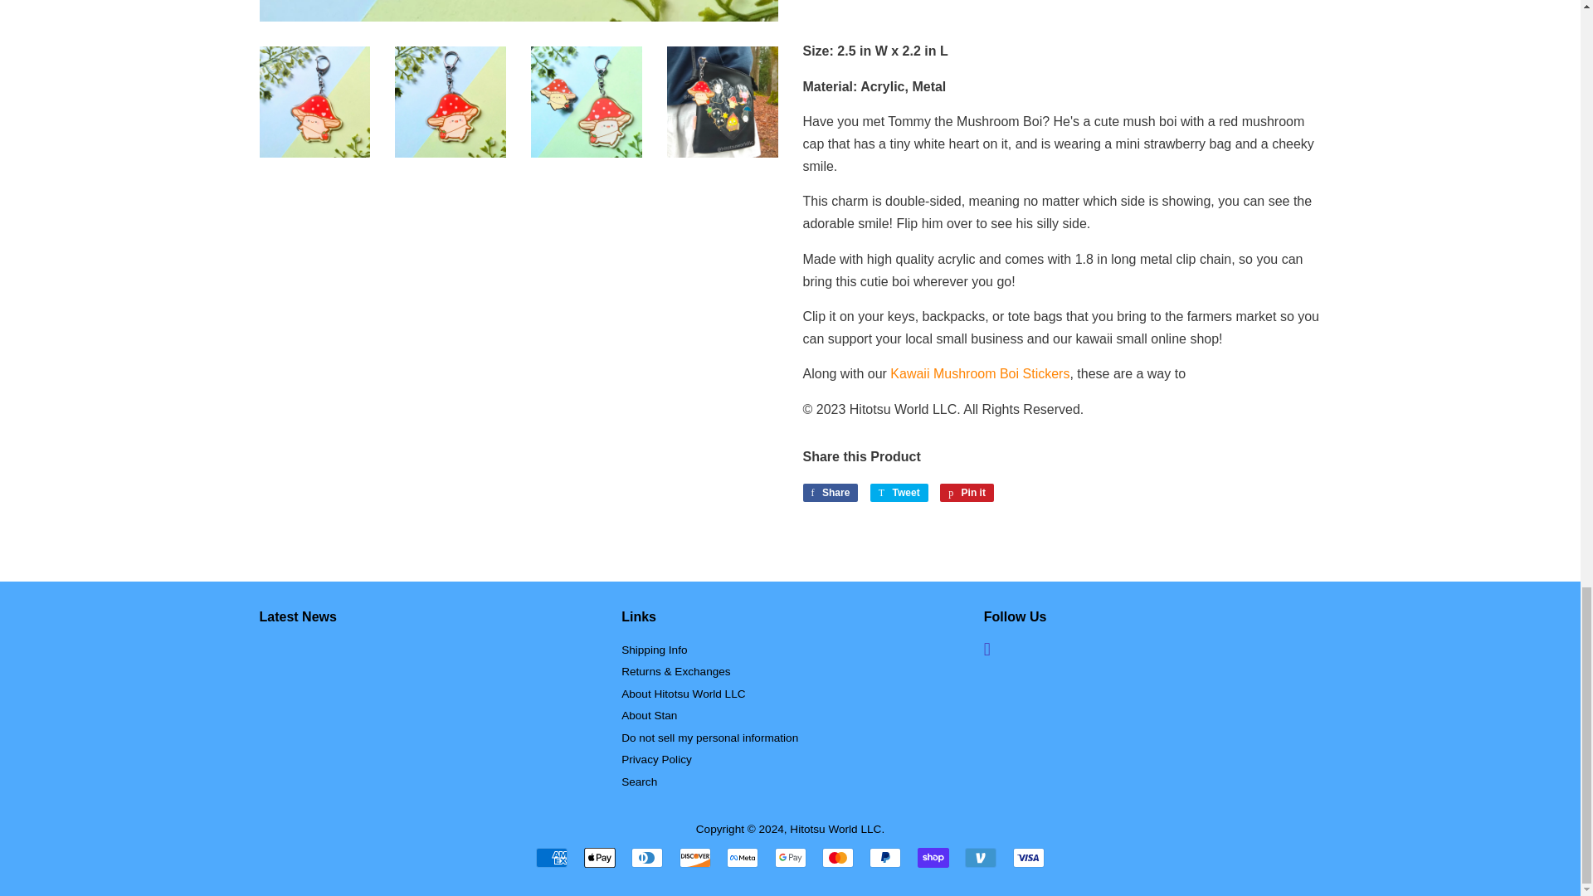 The image size is (1593, 896). I want to click on Share on Facebook, so click(830, 493).